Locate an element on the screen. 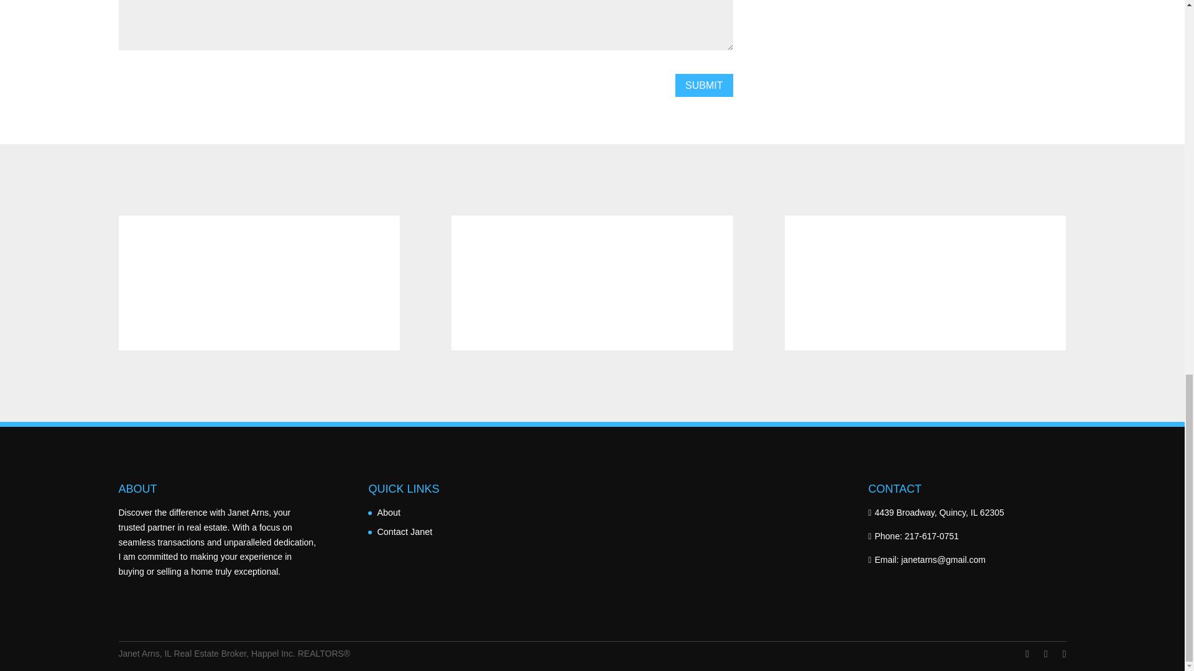 The width and height of the screenshot is (1194, 671). About is located at coordinates (388, 512).